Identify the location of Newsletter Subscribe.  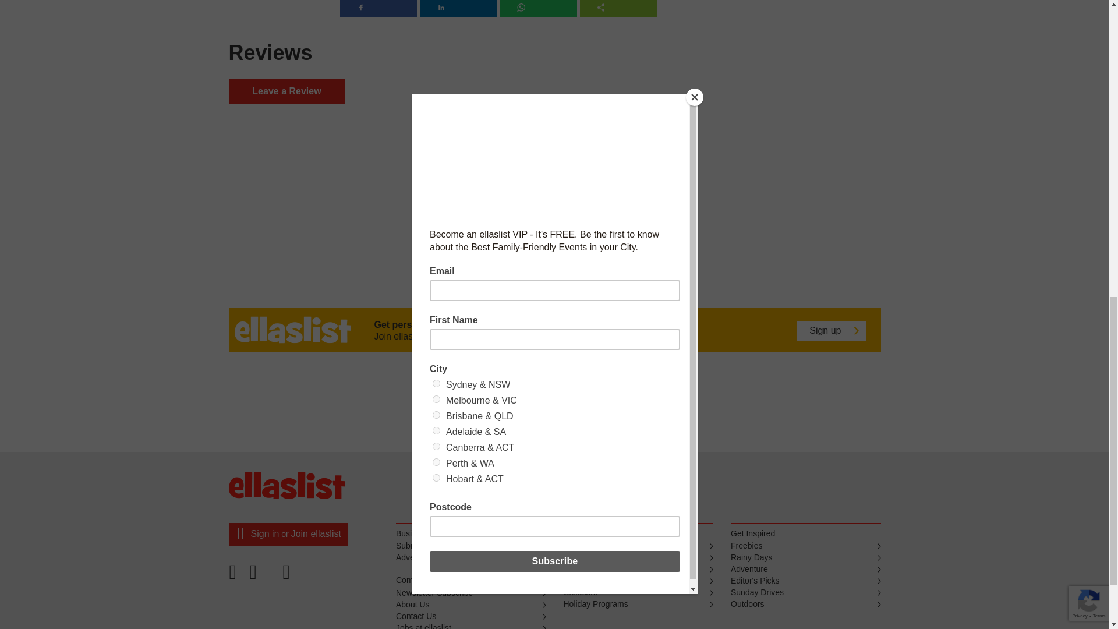
(470, 593).